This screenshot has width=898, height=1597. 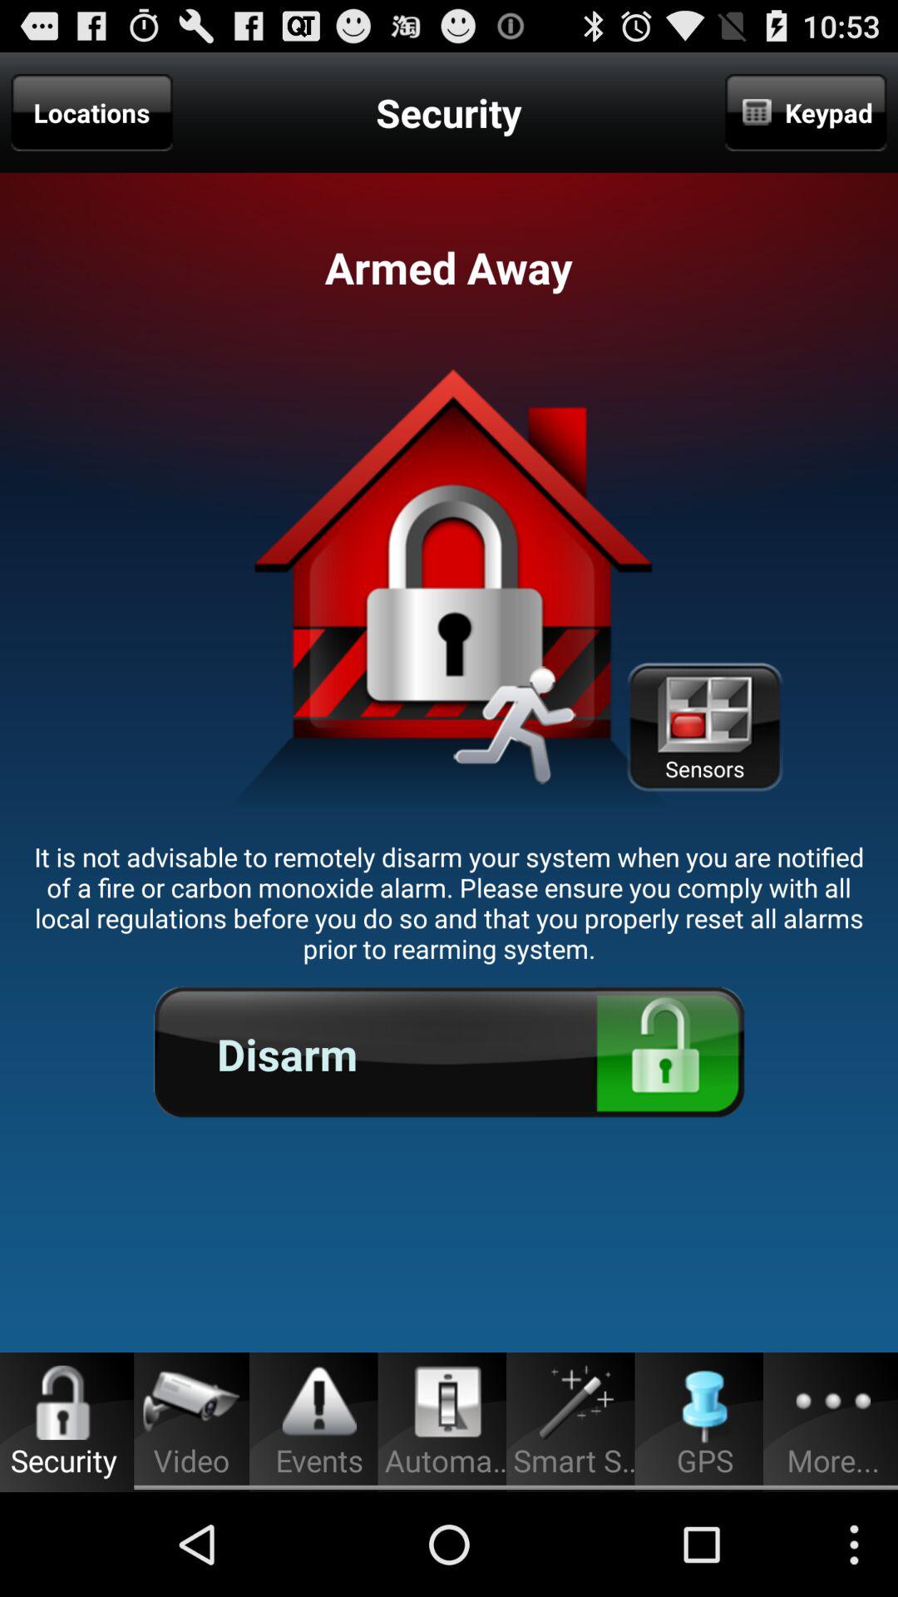 I want to click on choose the icon next to security app, so click(x=806, y=112).